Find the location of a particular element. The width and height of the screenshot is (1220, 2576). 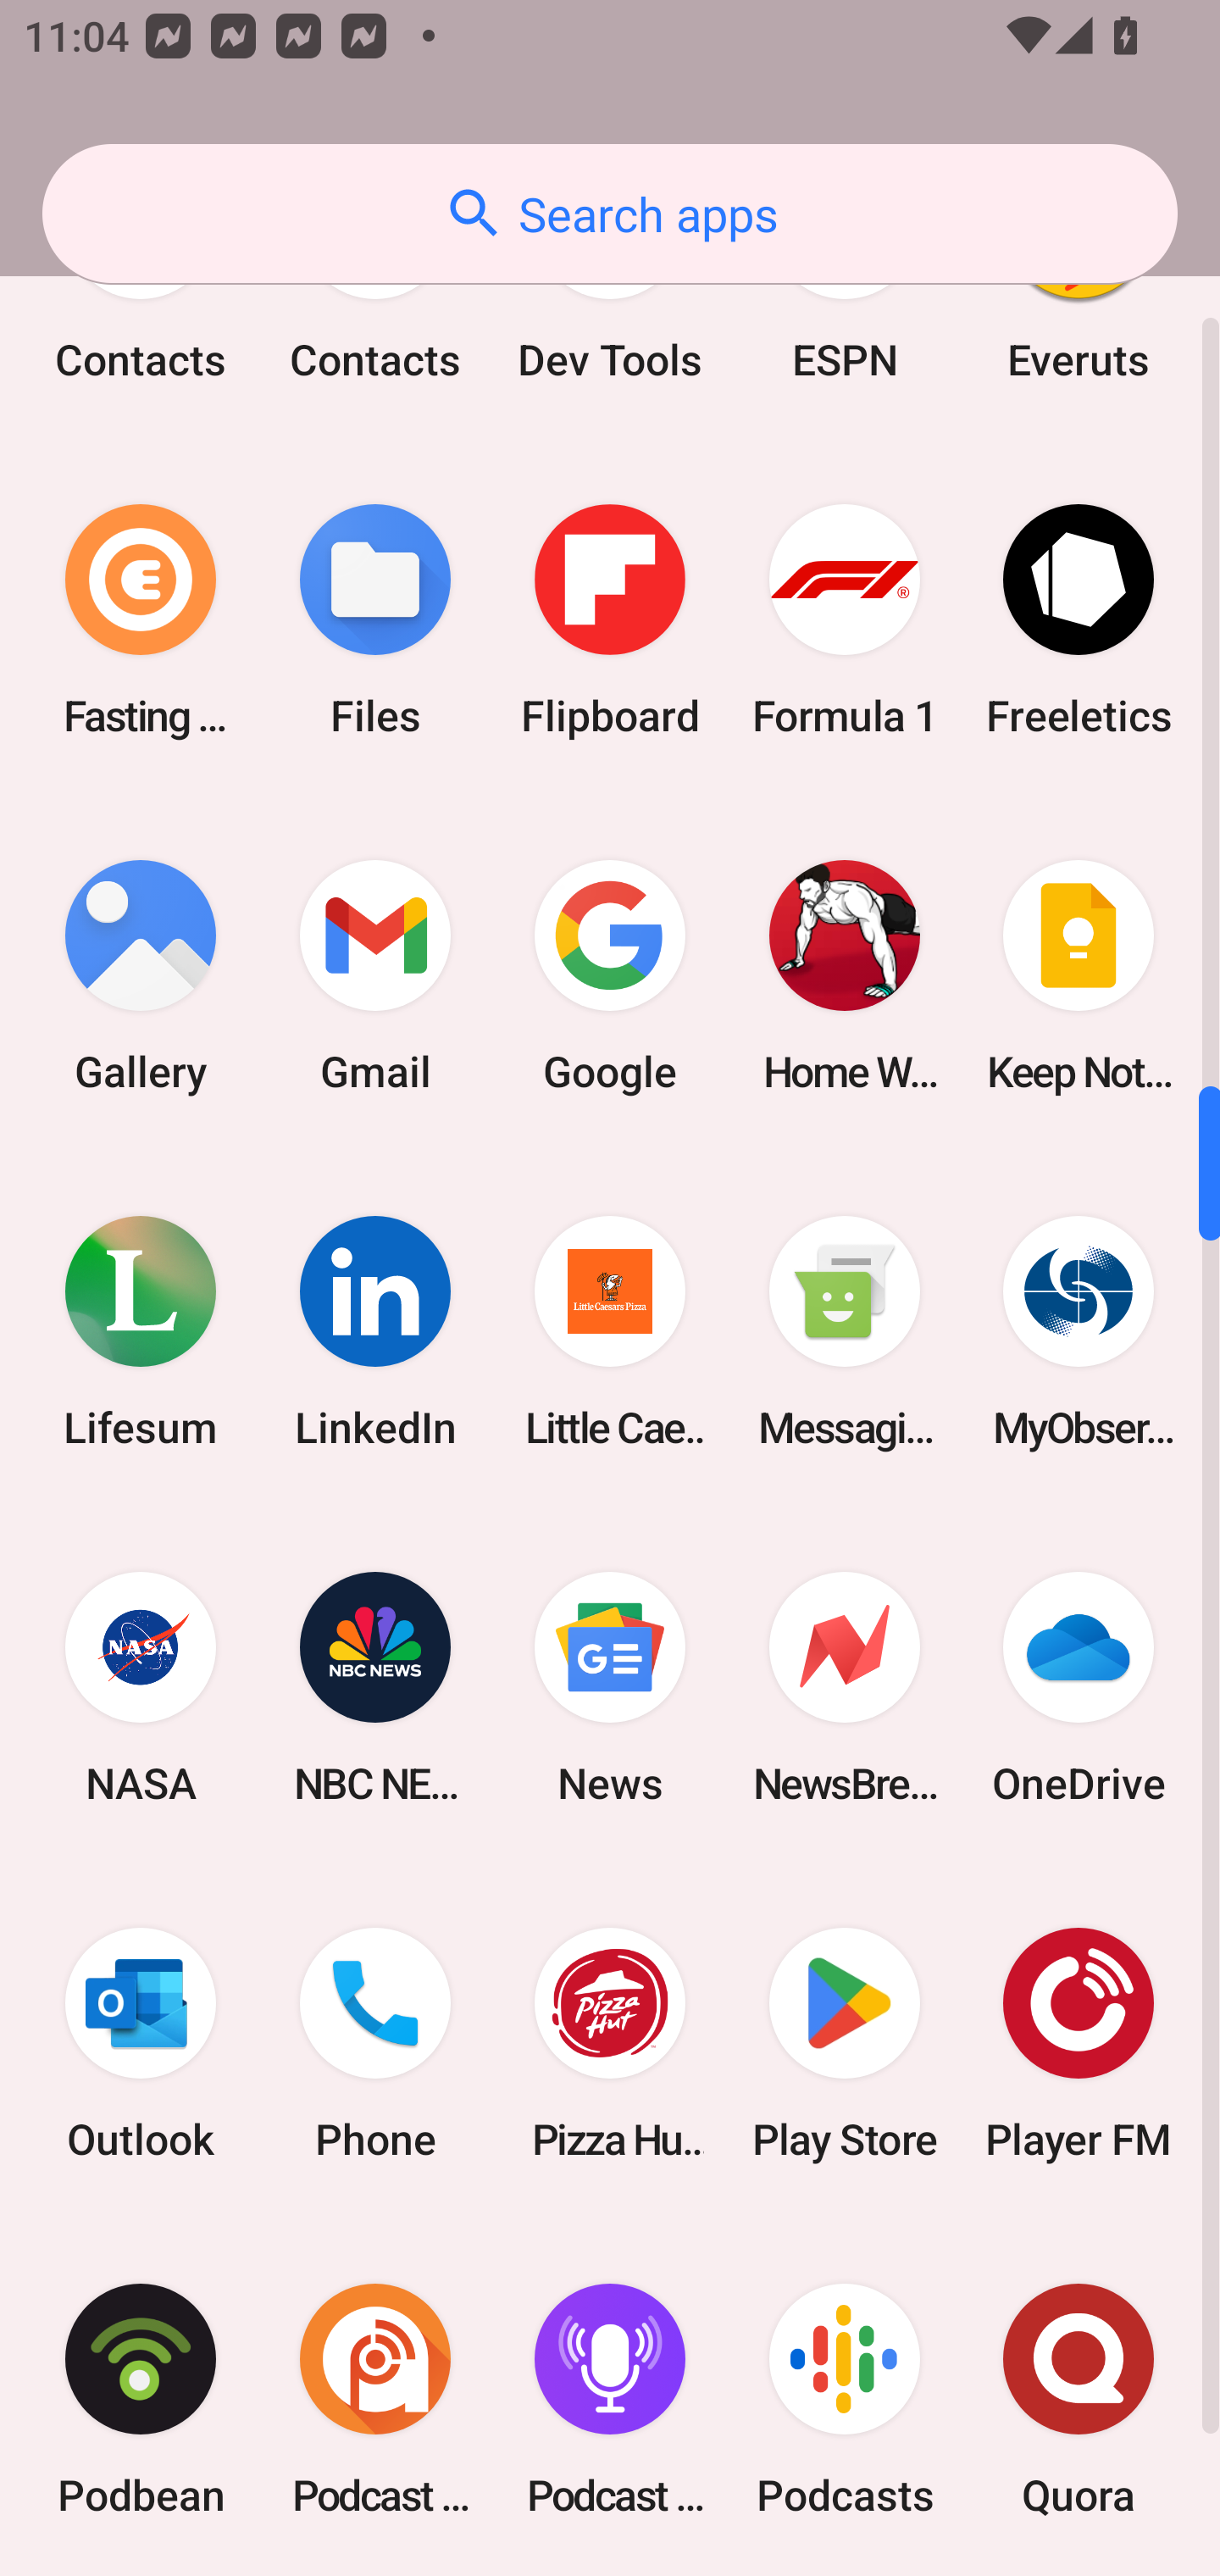

OneDrive is located at coordinates (1079, 1686).